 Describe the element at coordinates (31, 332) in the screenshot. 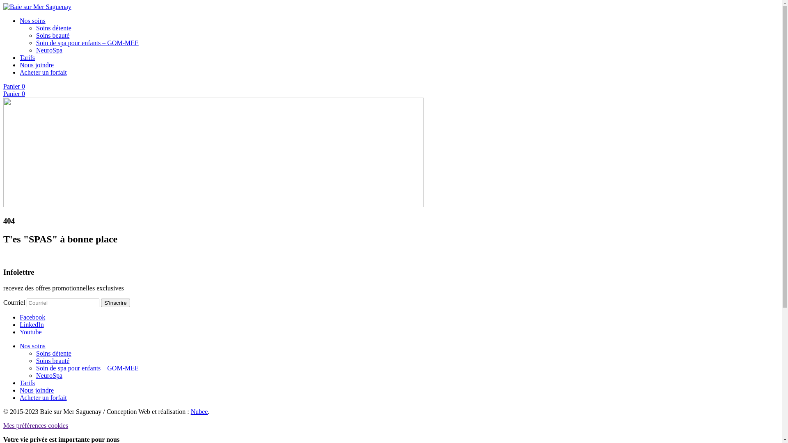

I see `Youtube` at that location.